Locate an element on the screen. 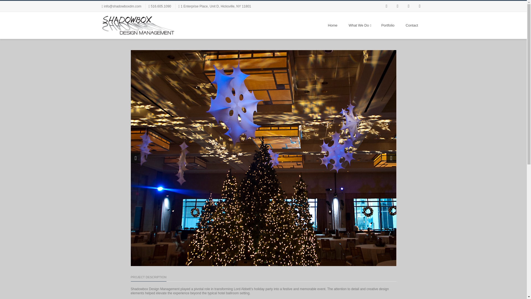 The height and width of the screenshot is (299, 531). Home is located at coordinates (332, 25).